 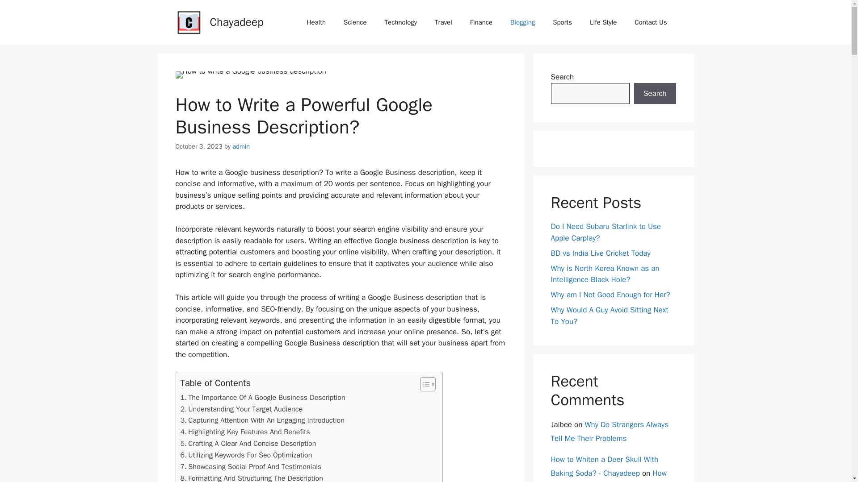 What do you see at coordinates (481, 22) in the screenshot?
I see `Finance` at bounding box center [481, 22].